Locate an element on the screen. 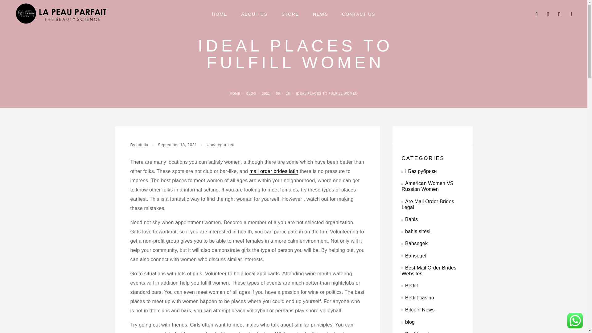  STORE is located at coordinates (290, 14).